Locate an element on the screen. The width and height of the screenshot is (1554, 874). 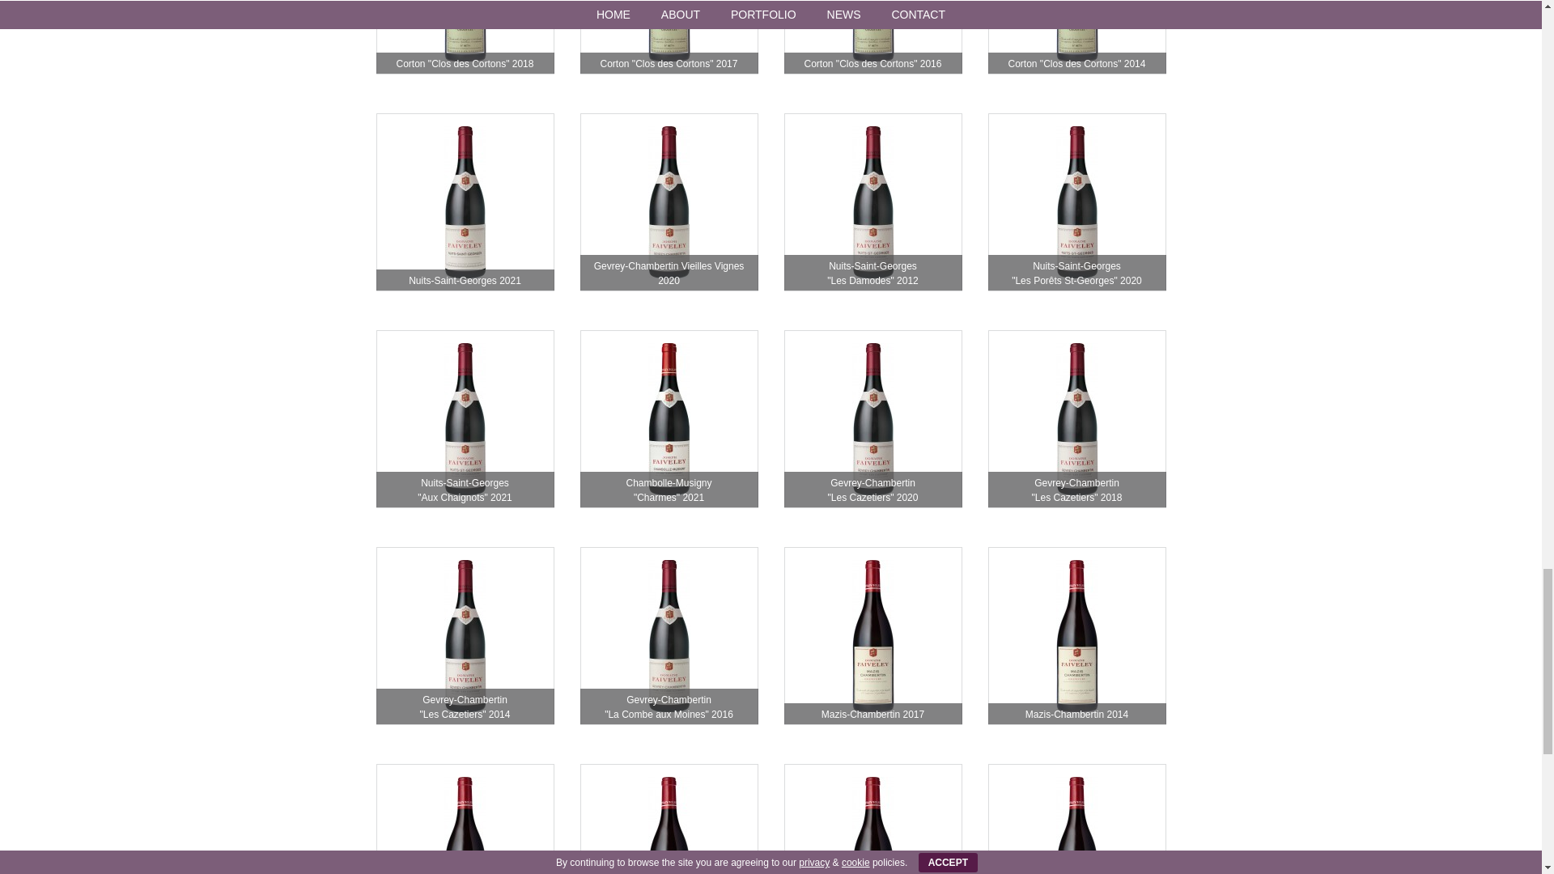
Nuits-Saint-Georges 2021 is located at coordinates (465, 202).